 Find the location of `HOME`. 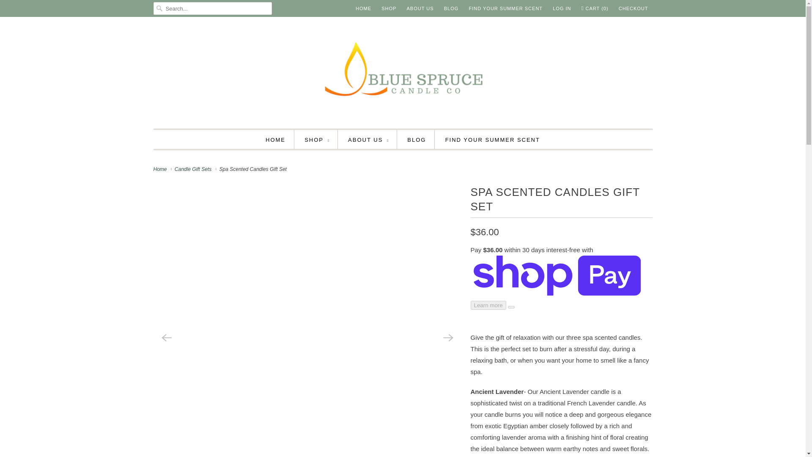

HOME is located at coordinates (363, 8).